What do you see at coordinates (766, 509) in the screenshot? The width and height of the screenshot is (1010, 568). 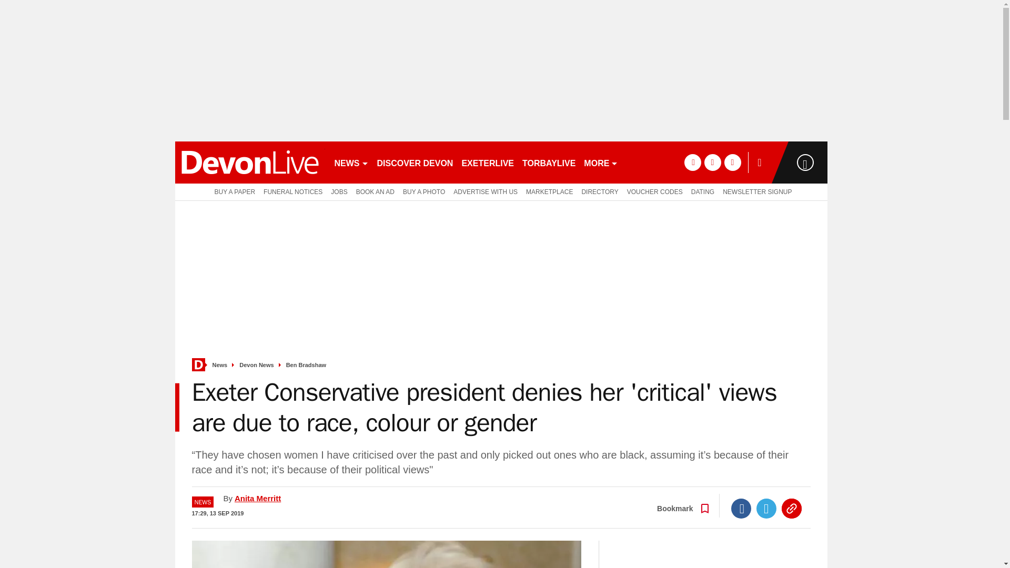 I see `Twitter` at bounding box center [766, 509].